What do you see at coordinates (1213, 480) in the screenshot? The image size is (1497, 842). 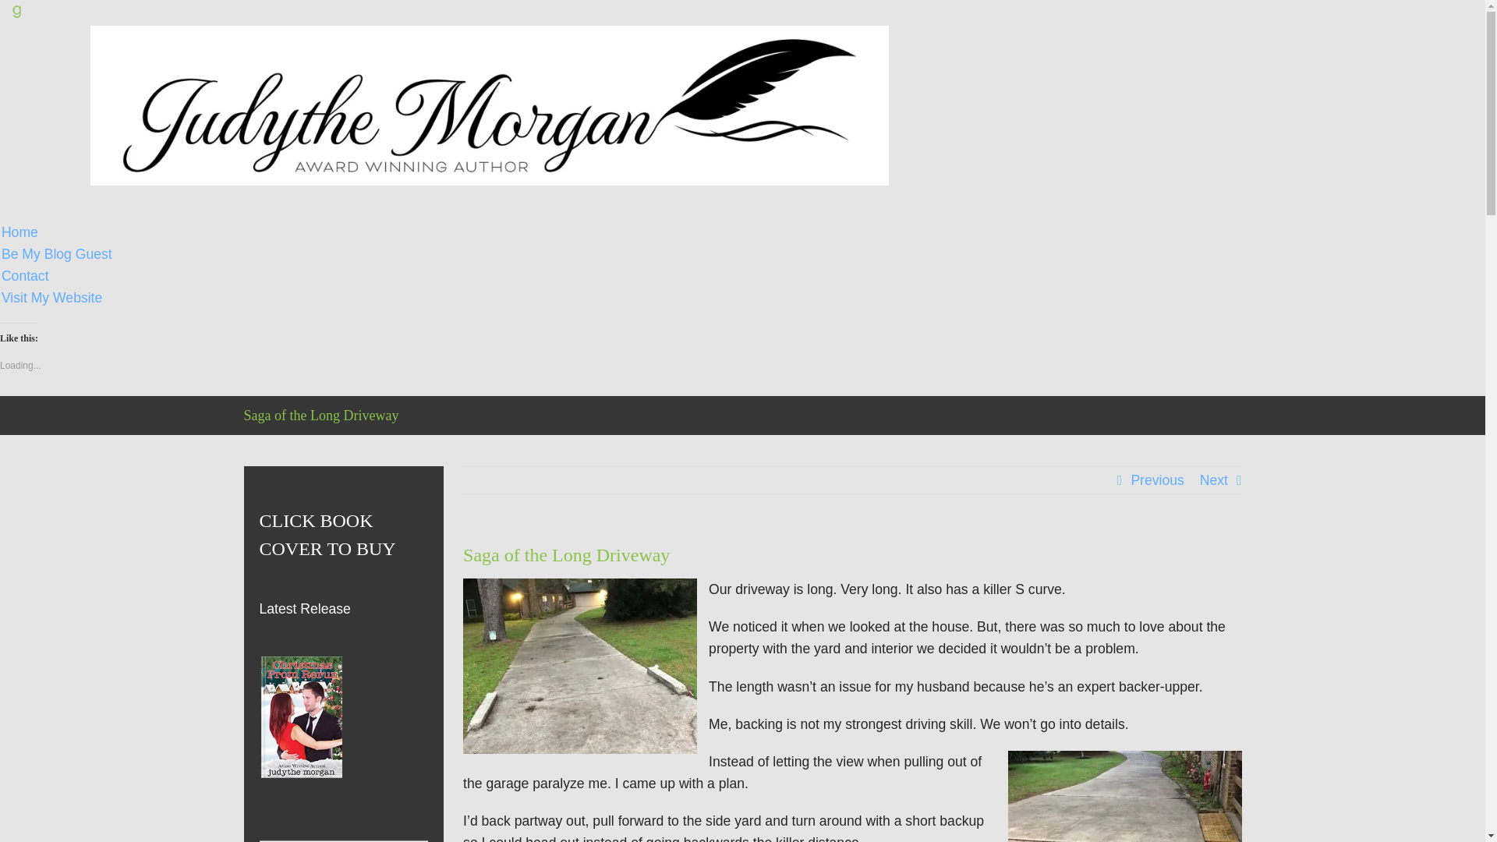 I see `Next` at bounding box center [1213, 480].